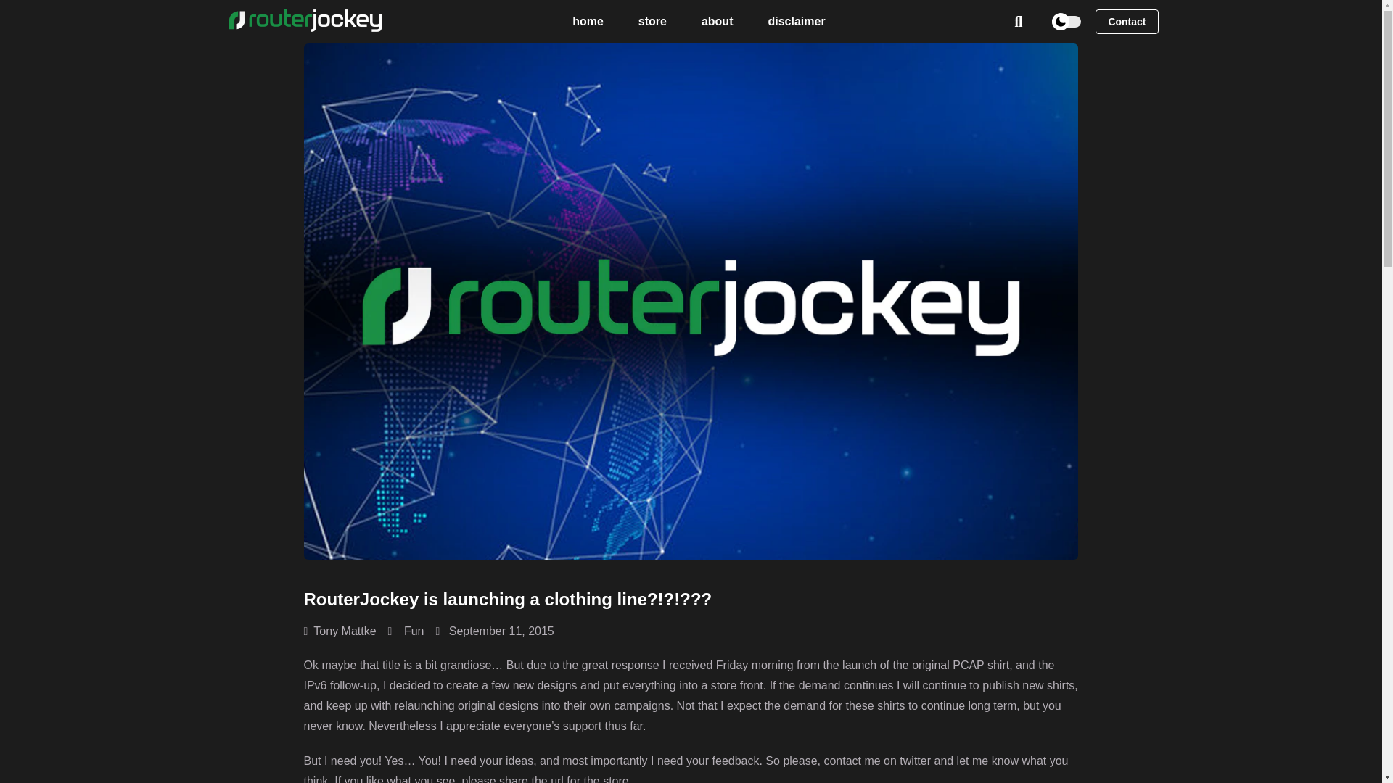 Image resolution: width=1393 pixels, height=783 pixels. Describe the element at coordinates (1126, 22) in the screenshot. I see `Contact` at that location.